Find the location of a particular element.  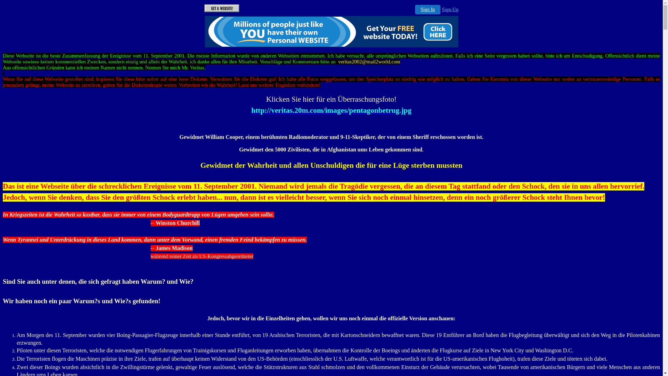

Sign In is located at coordinates (428, 10).